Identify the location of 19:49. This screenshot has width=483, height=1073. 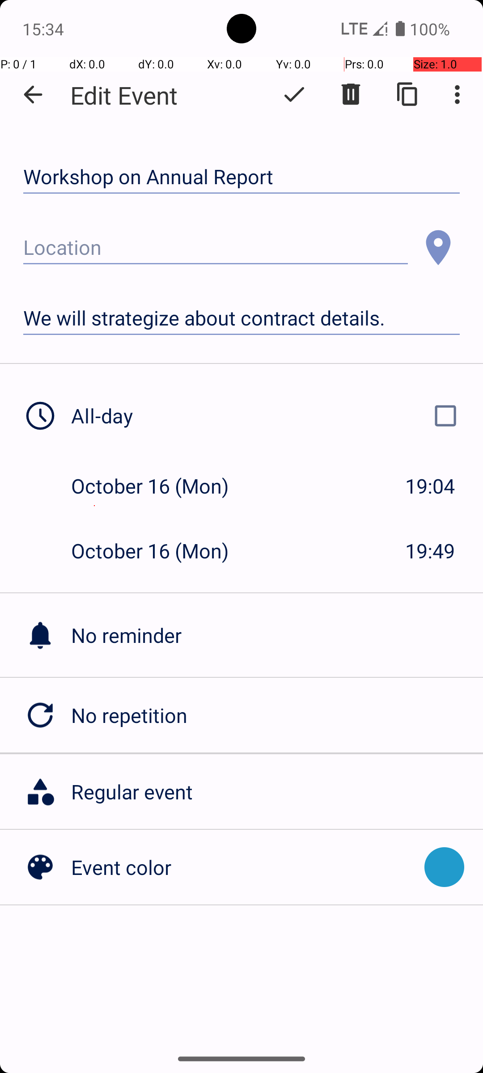
(430, 551).